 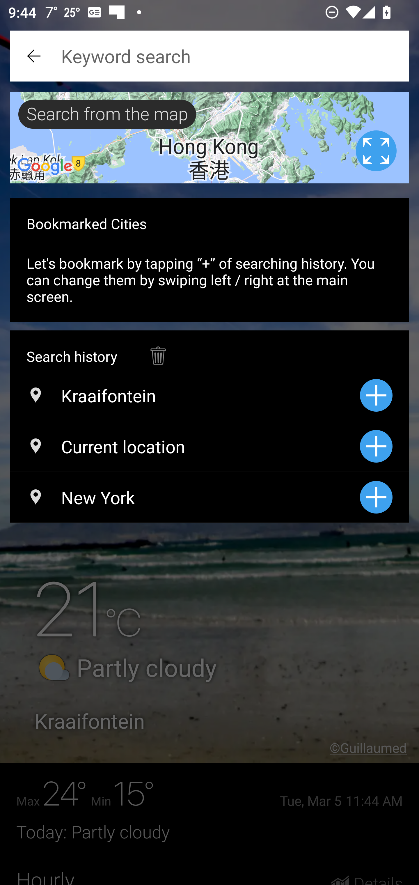 What do you see at coordinates (158, 350) in the screenshot?
I see `` at bounding box center [158, 350].